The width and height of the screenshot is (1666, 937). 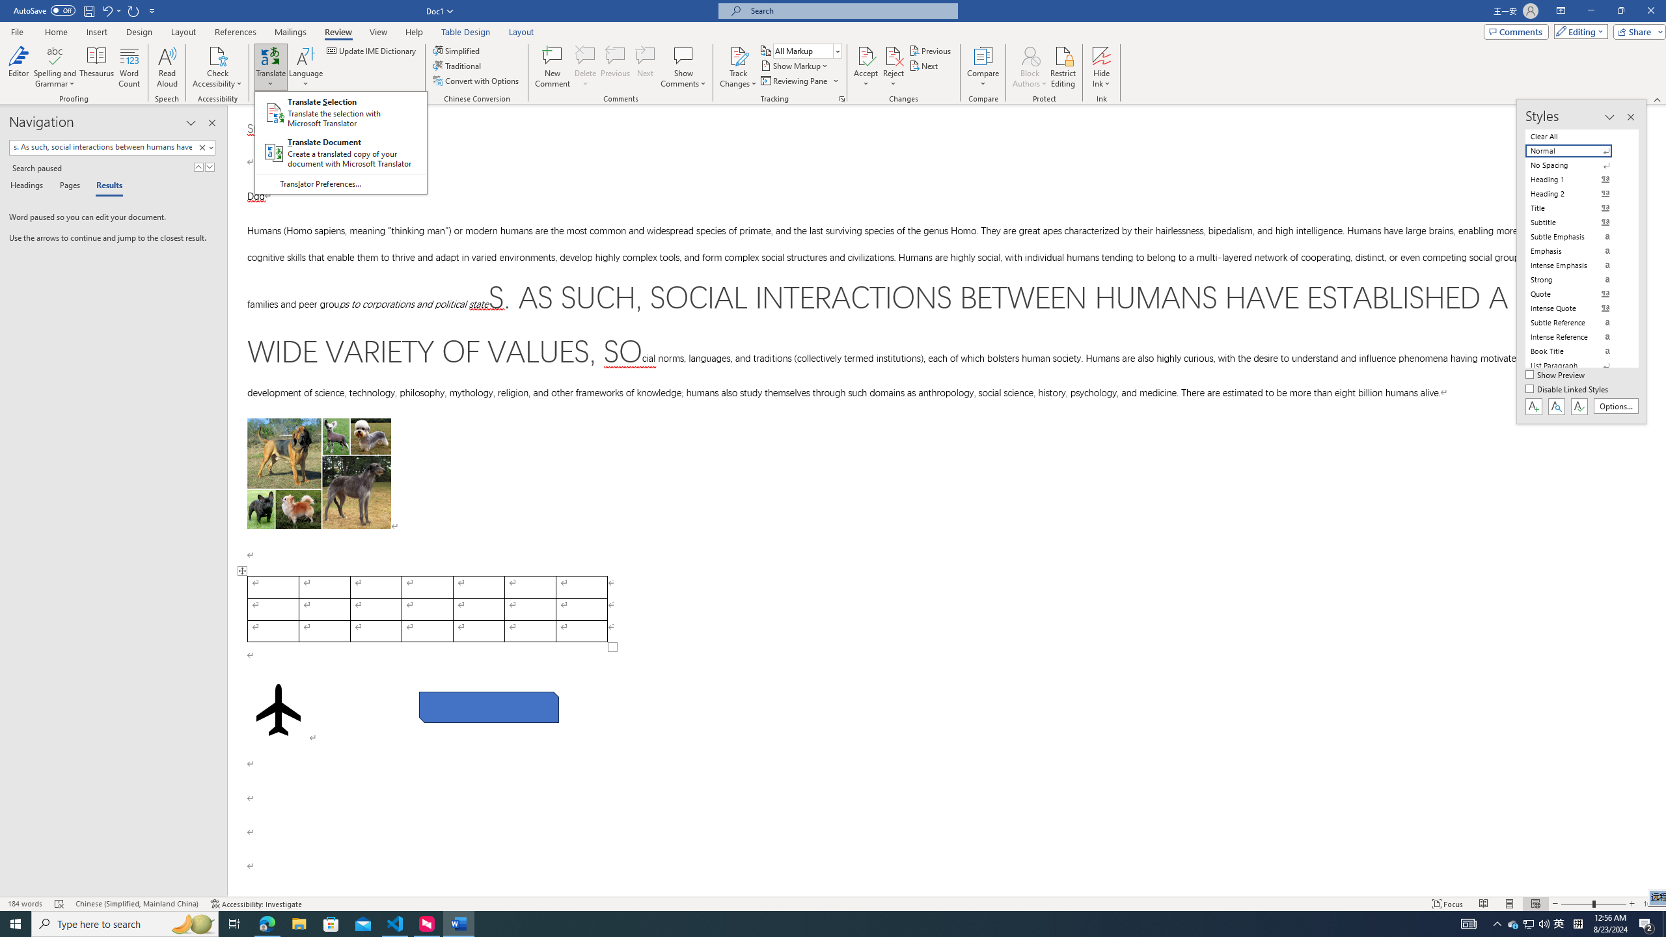 I want to click on Change Tracking Options..., so click(x=842, y=99).